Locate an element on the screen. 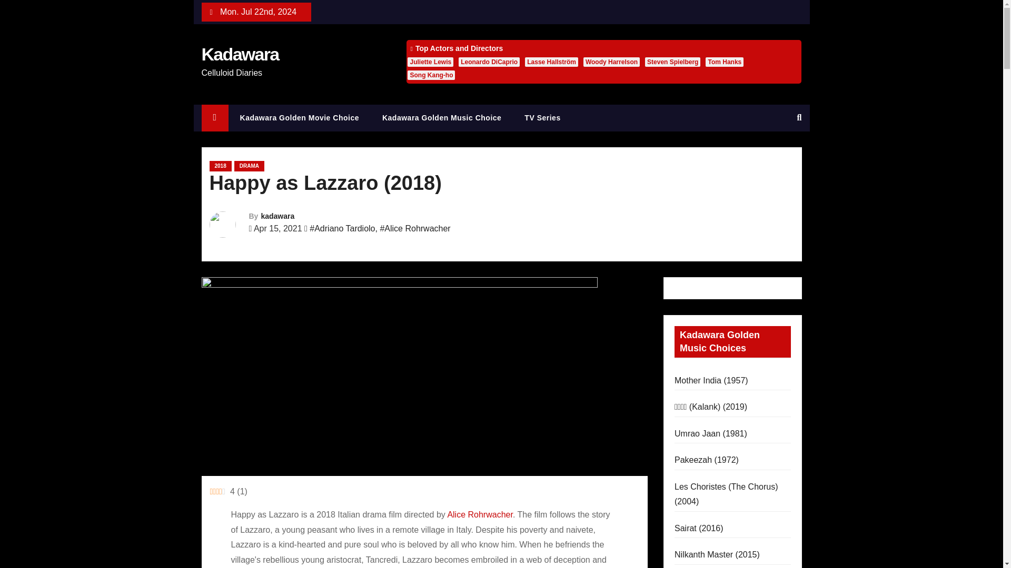 This screenshot has width=1011, height=568. Alice Rohrwacher is located at coordinates (479, 514).